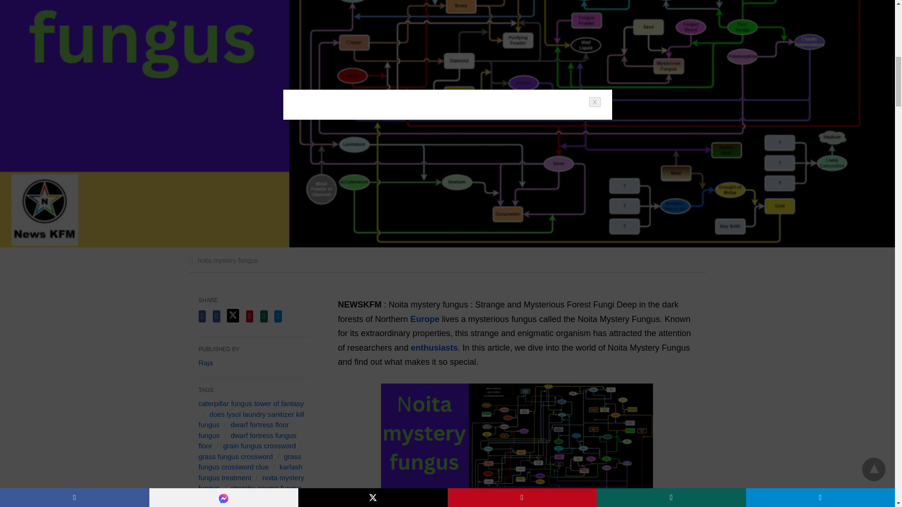  Describe the element at coordinates (243, 430) in the screenshot. I see `dwarf fortress floor fungus` at that location.